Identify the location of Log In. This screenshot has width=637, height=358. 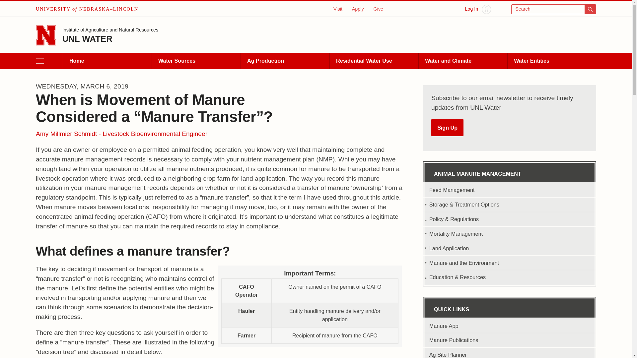
(478, 9).